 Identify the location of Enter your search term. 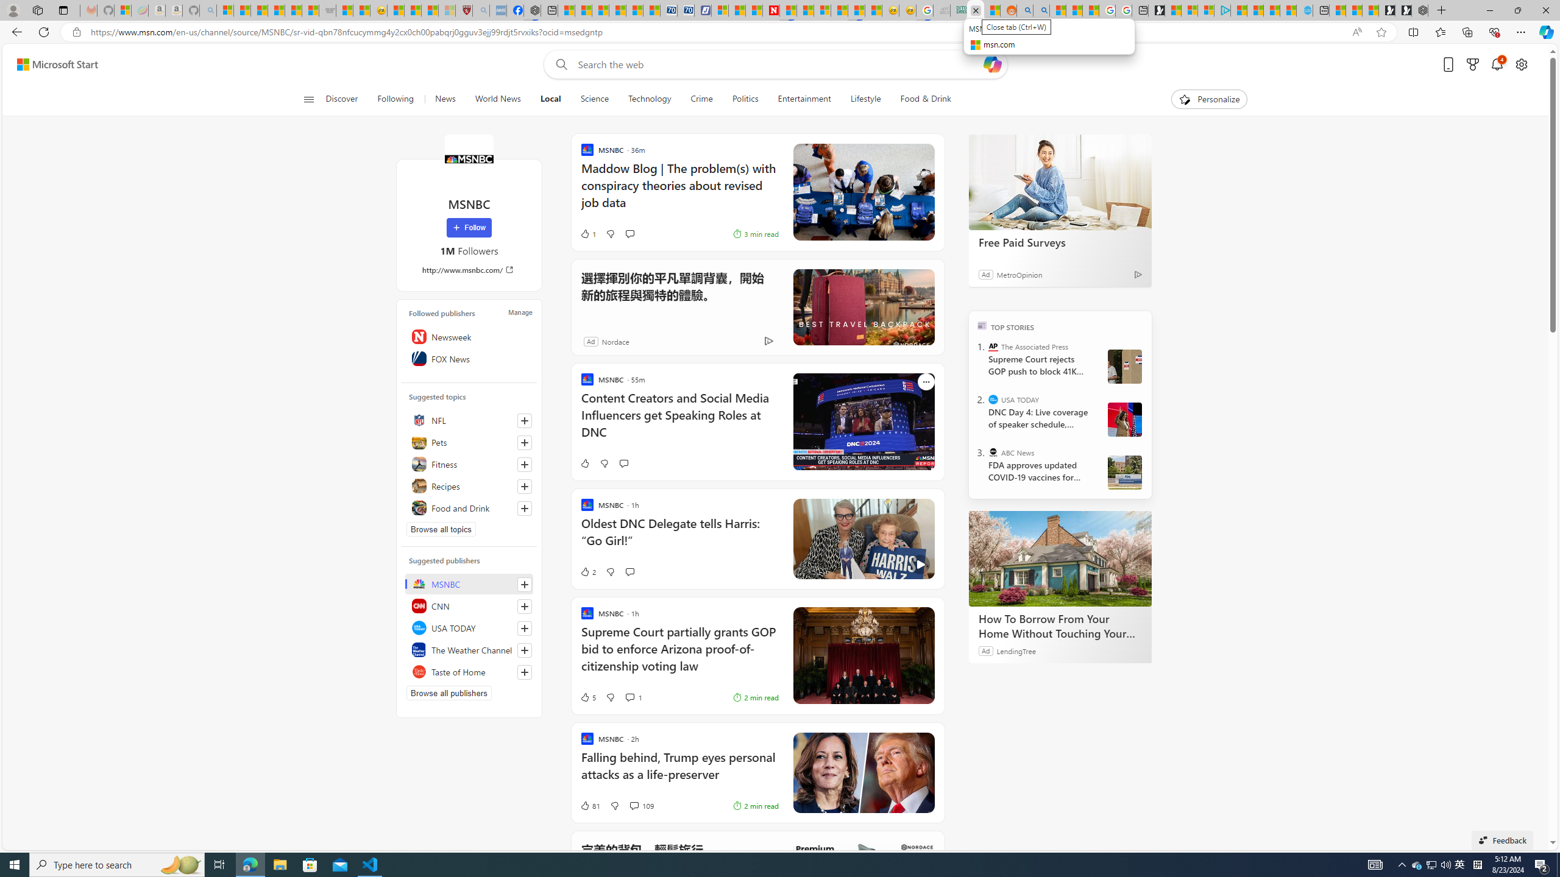
(778, 65).